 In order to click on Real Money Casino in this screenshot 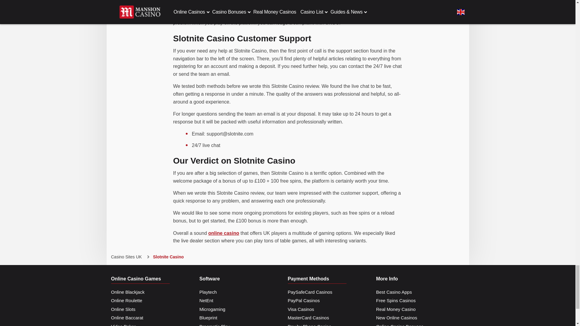, I will do `click(396, 309)`.